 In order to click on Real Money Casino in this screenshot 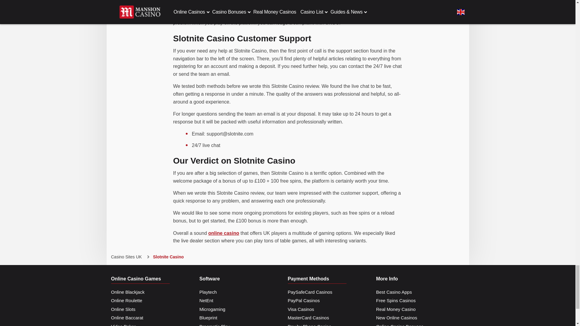, I will do `click(396, 309)`.